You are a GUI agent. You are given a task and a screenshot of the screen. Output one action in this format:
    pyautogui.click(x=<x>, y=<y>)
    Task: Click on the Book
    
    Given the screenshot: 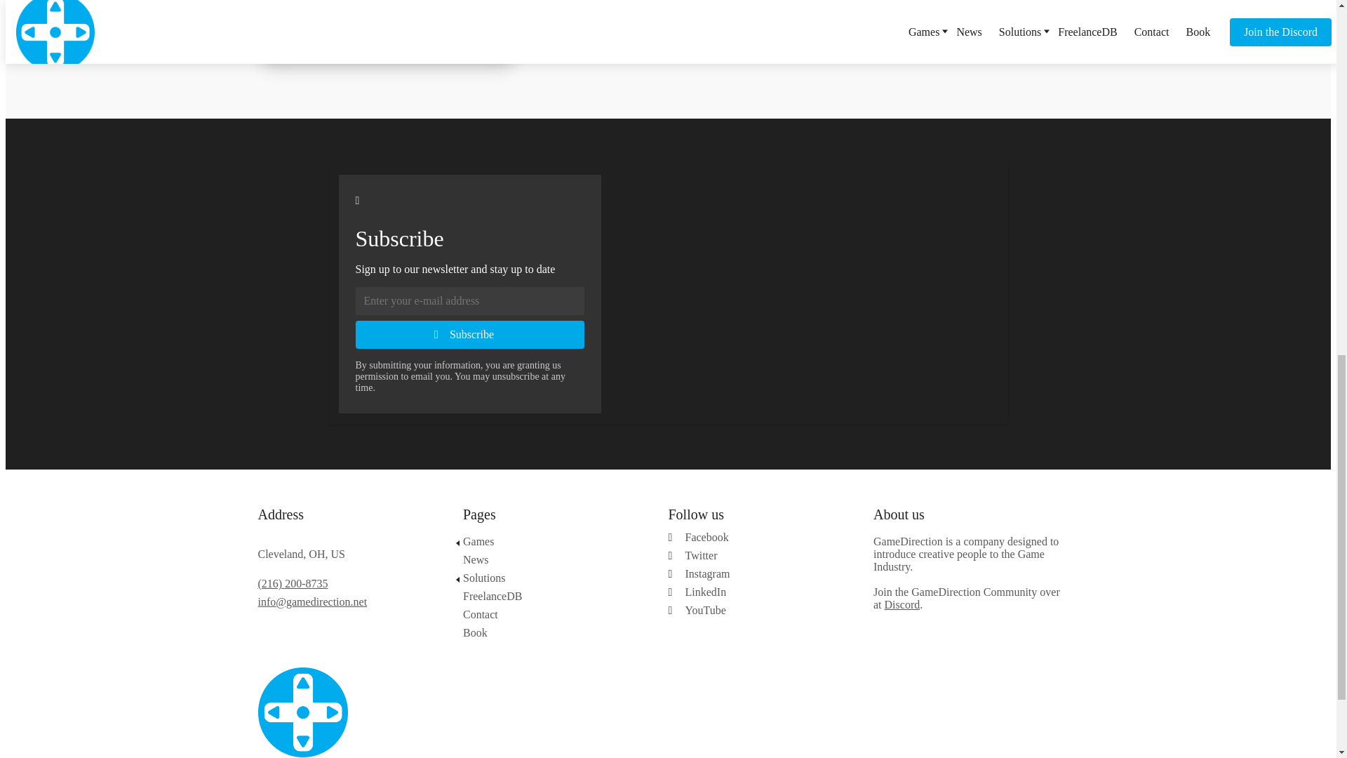 What is the action you would take?
    pyautogui.click(x=551, y=633)
    